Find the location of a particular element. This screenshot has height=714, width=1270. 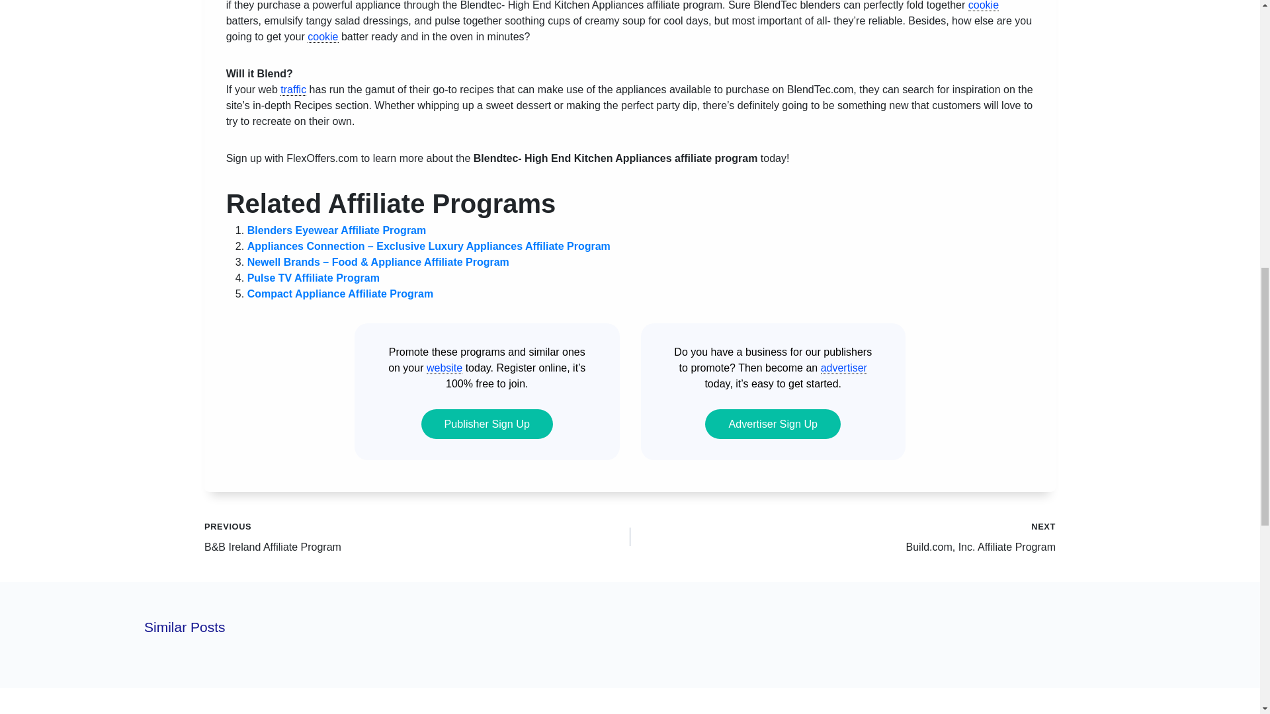

Pulse TV Affiliate Program is located at coordinates (314, 278).